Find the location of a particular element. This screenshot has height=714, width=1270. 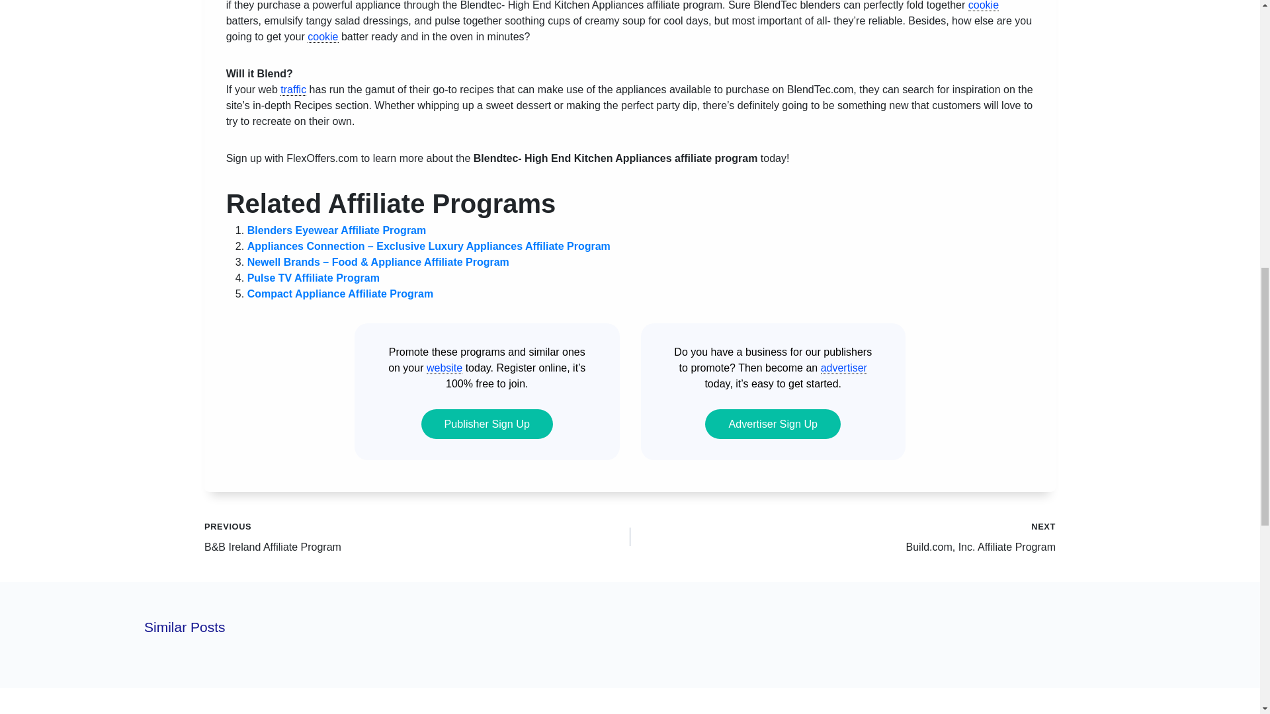

Pulse TV Affiliate Program is located at coordinates (314, 278).